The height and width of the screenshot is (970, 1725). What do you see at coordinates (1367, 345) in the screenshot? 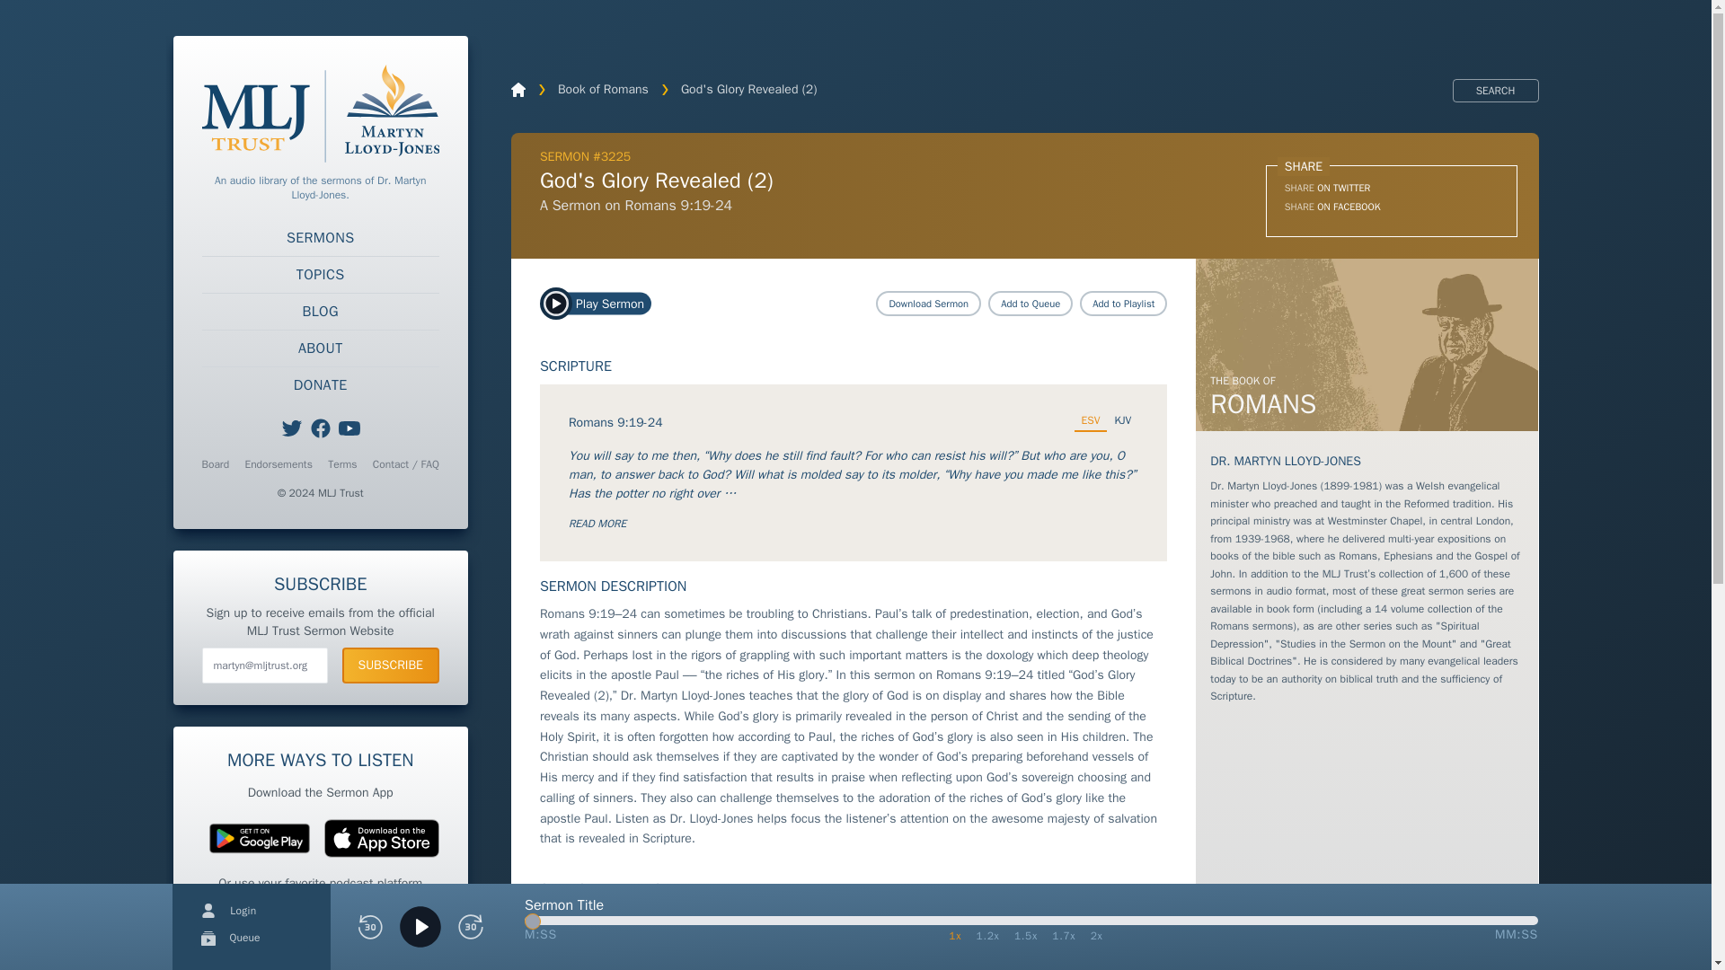
I see `Sermons on Book of Romans by Dr. Martyn Lloyd-Jones` at bounding box center [1367, 345].